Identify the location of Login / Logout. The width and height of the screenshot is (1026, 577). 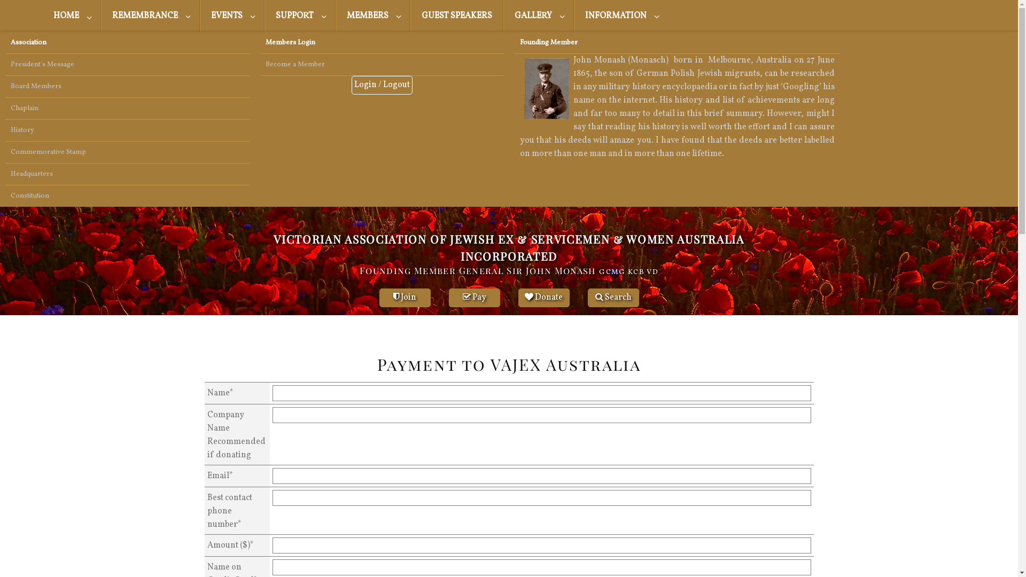
(382, 85).